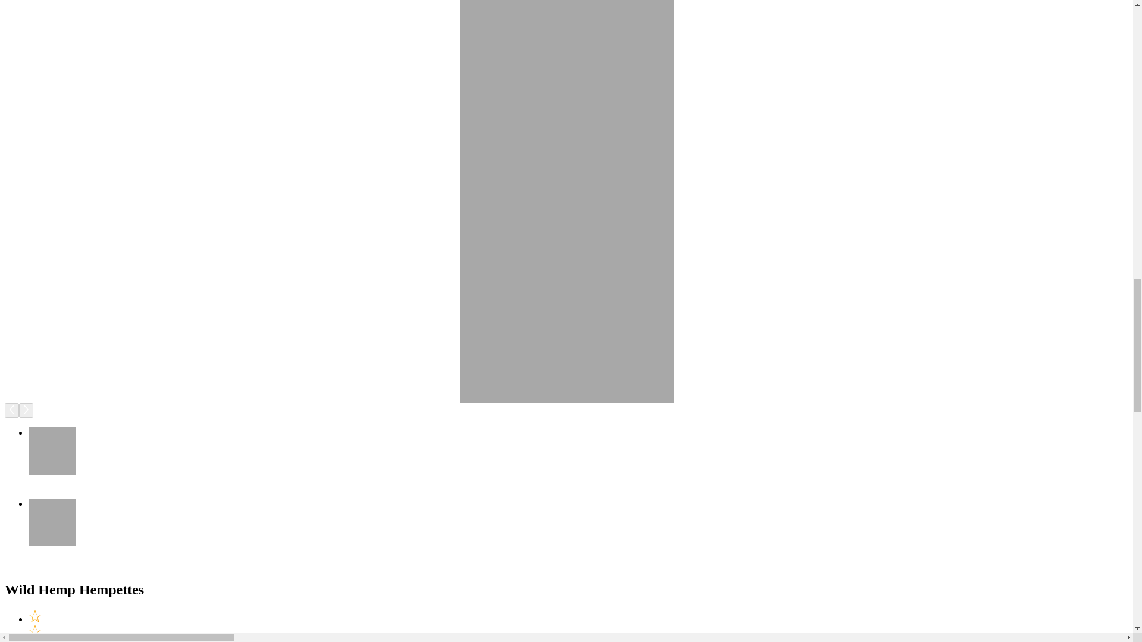 This screenshot has height=642, width=1142. What do you see at coordinates (26, 410) in the screenshot?
I see `slide next` at bounding box center [26, 410].